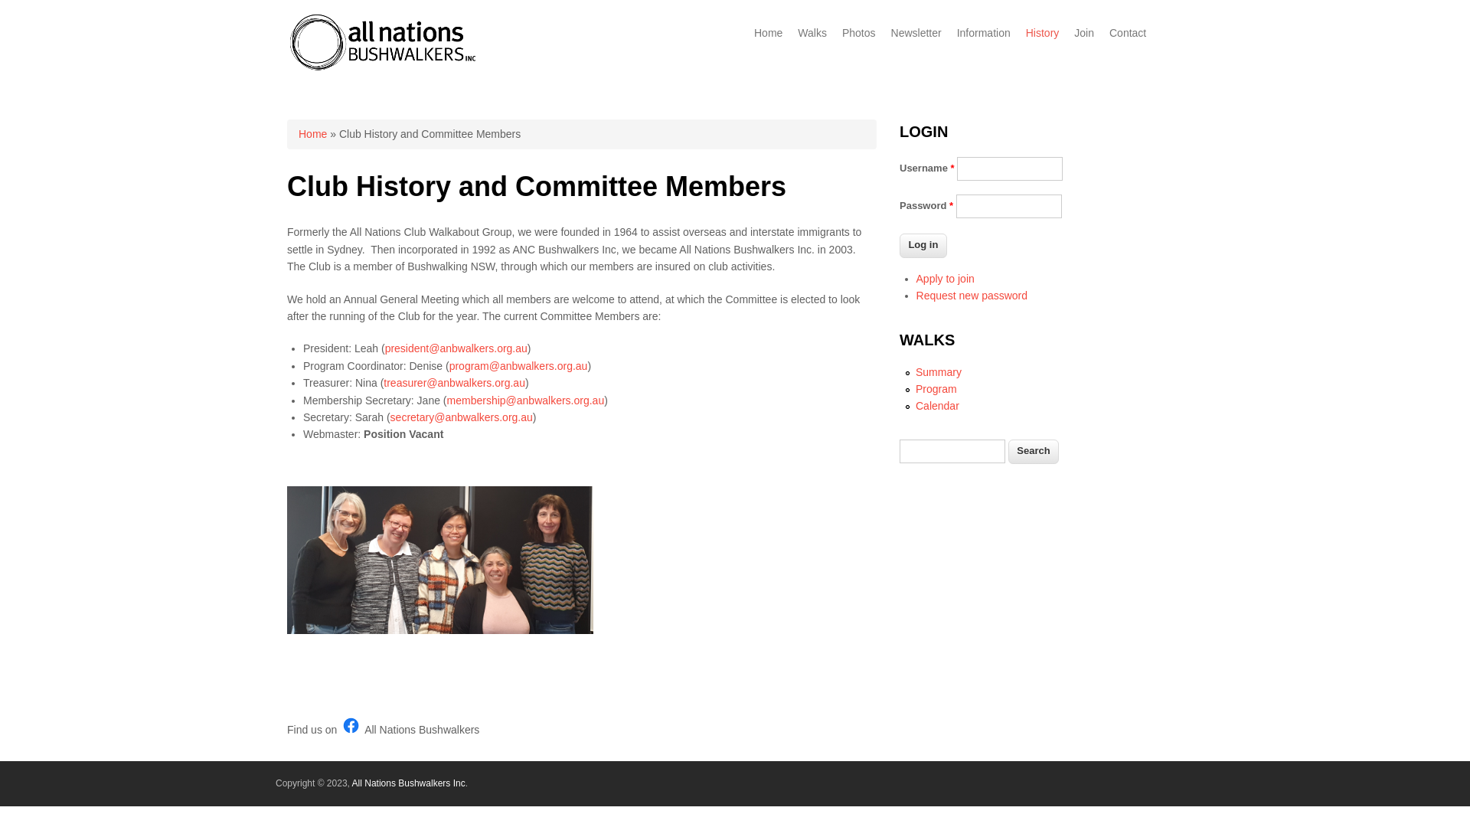 The height and width of the screenshot is (827, 1470). I want to click on Calendar, so click(937, 406).